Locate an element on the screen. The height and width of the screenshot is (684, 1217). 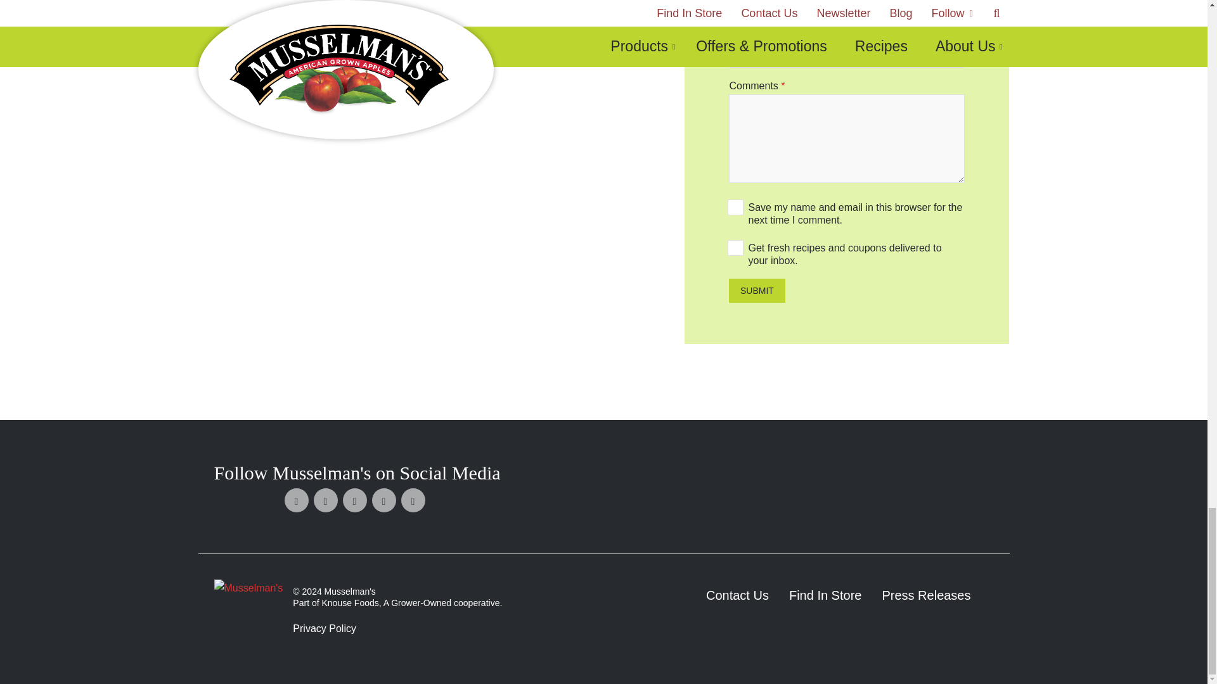
YouTube is located at coordinates (413, 500).